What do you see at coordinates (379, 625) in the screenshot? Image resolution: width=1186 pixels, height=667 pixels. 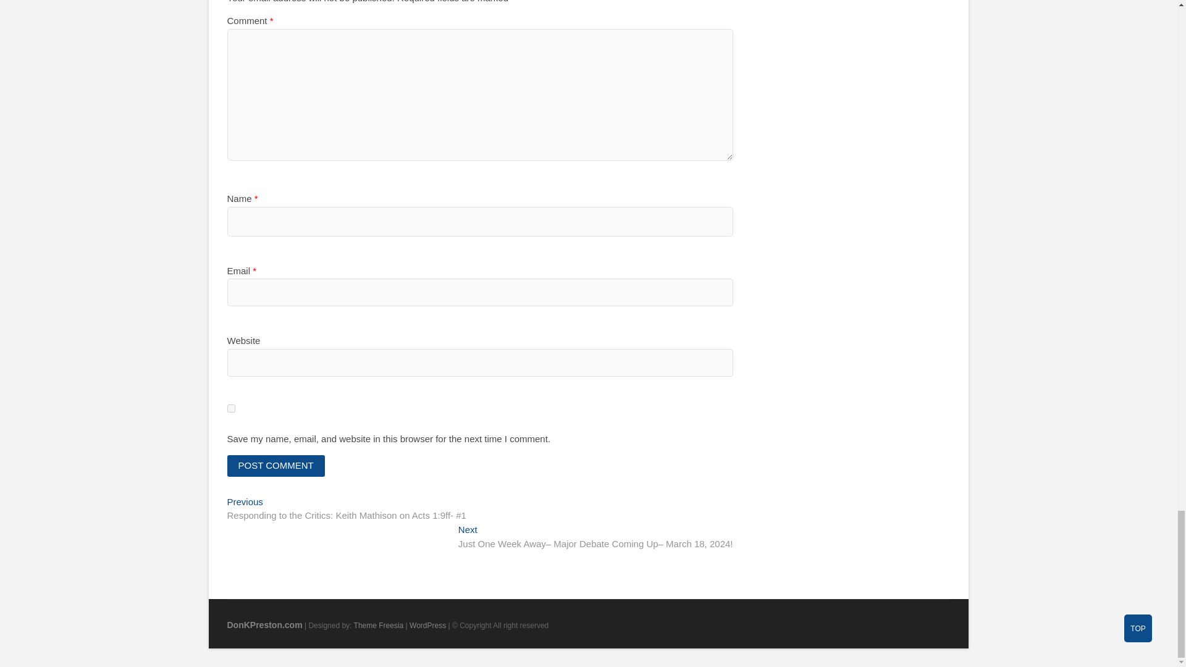 I see `Theme Freesia` at bounding box center [379, 625].